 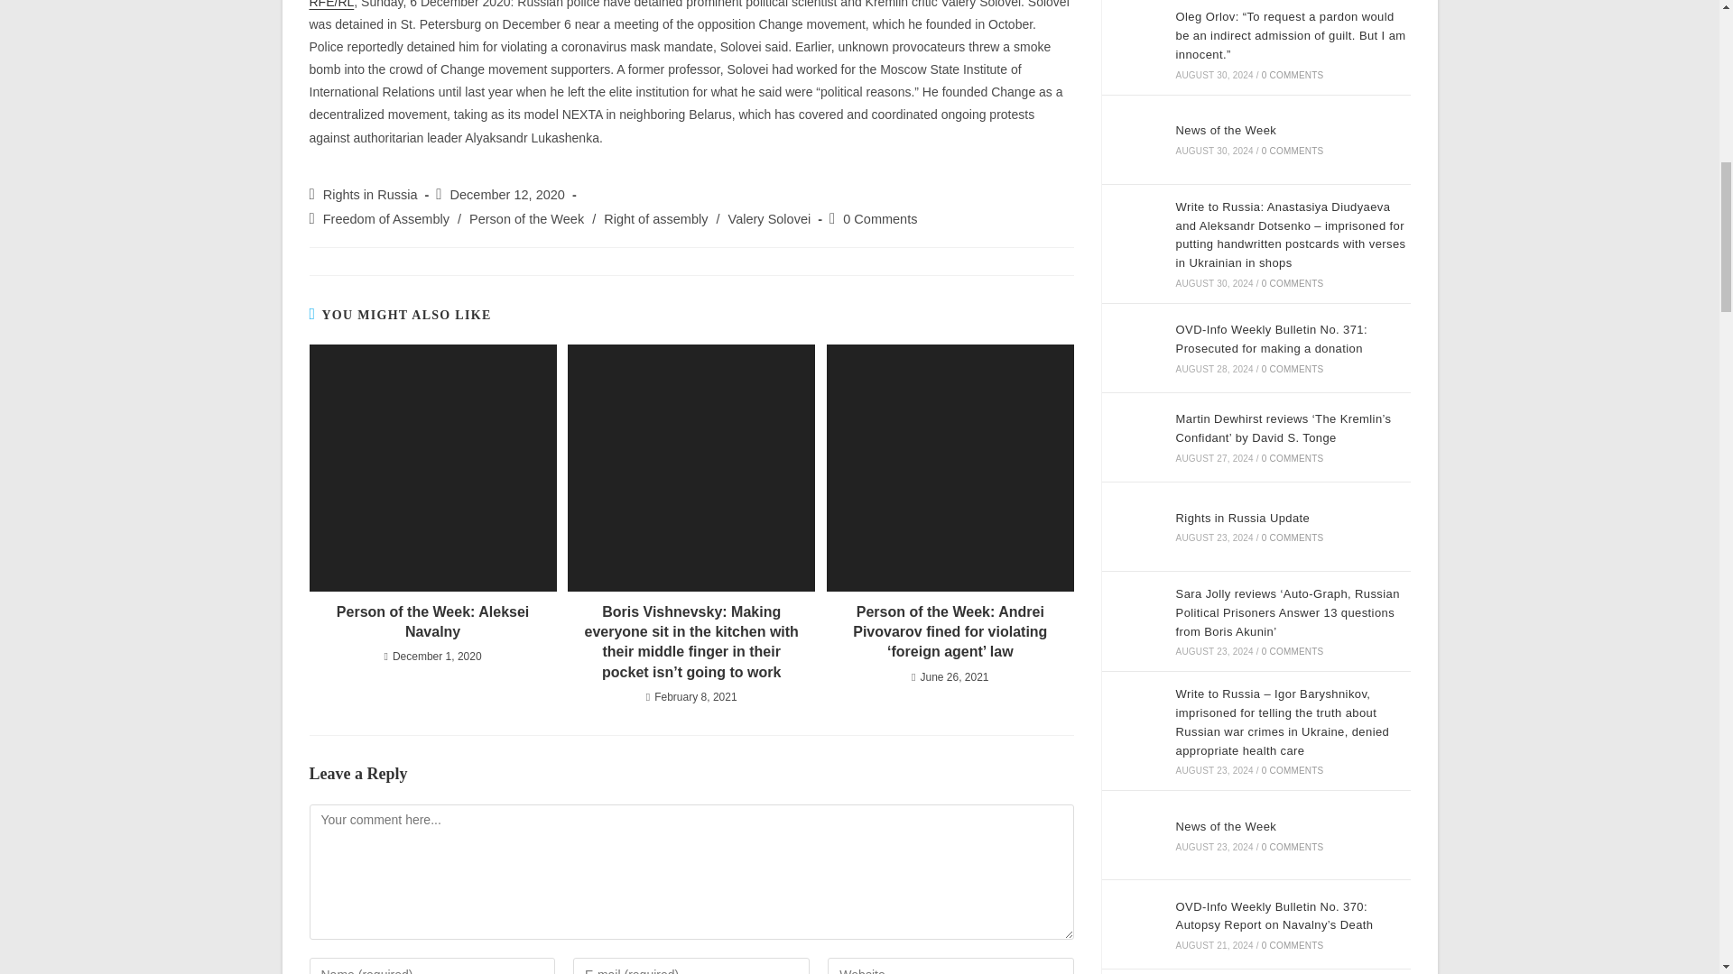 I want to click on Person of the Week: Aleksei Navalny, so click(x=431, y=622).